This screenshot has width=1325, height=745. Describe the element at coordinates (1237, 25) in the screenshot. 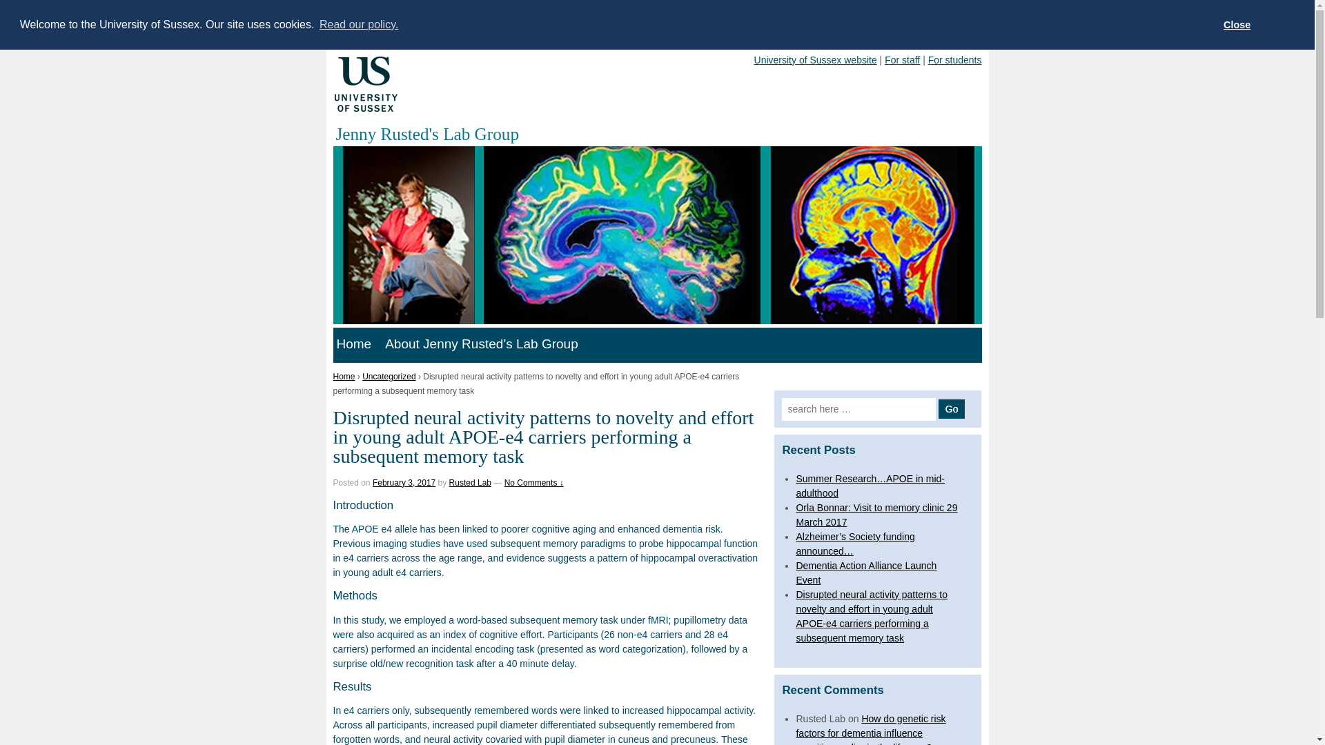

I see `Close` at that location.